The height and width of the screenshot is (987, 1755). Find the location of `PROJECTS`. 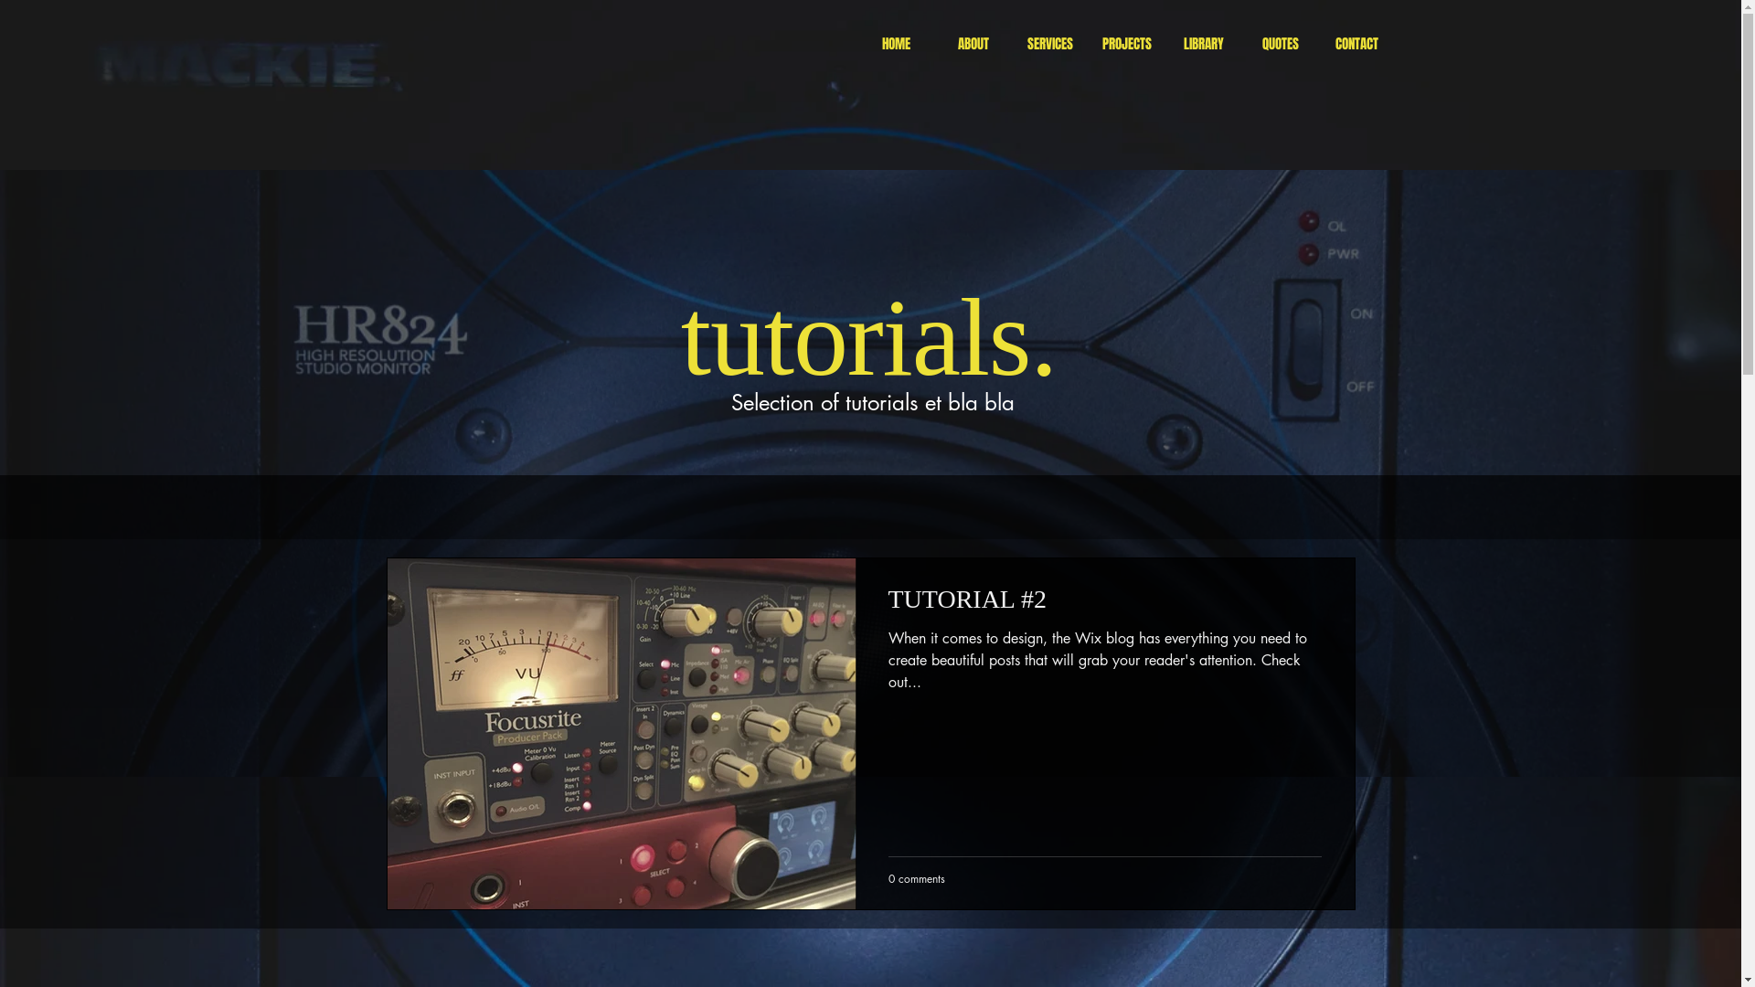

PROJECTS is located at coordinates (1126, 44).